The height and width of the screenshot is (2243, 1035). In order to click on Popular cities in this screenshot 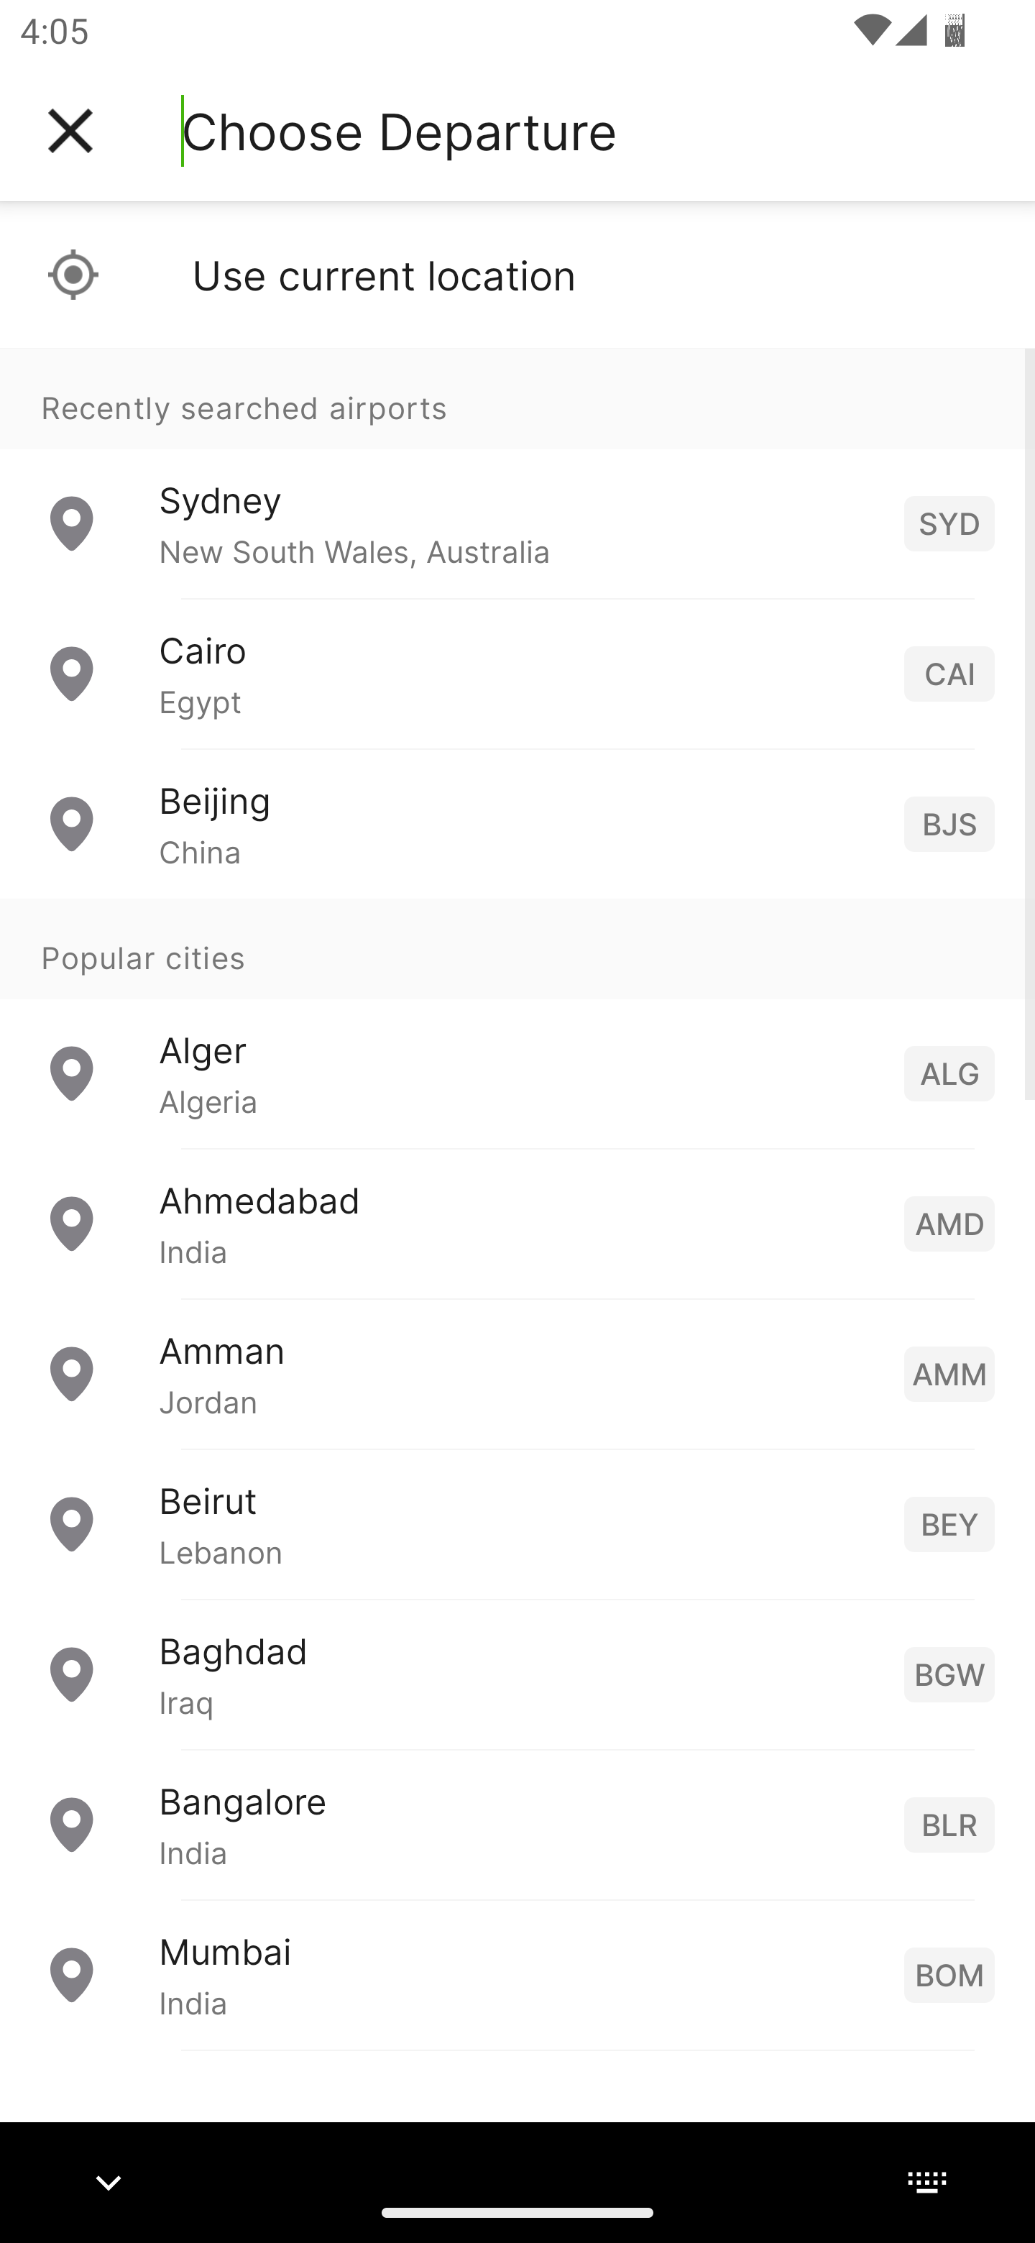, I will do `click(517, 950)`.